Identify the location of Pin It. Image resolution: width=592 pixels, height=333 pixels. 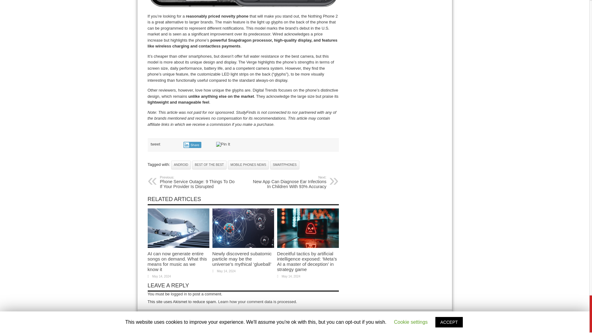
(223, 144).